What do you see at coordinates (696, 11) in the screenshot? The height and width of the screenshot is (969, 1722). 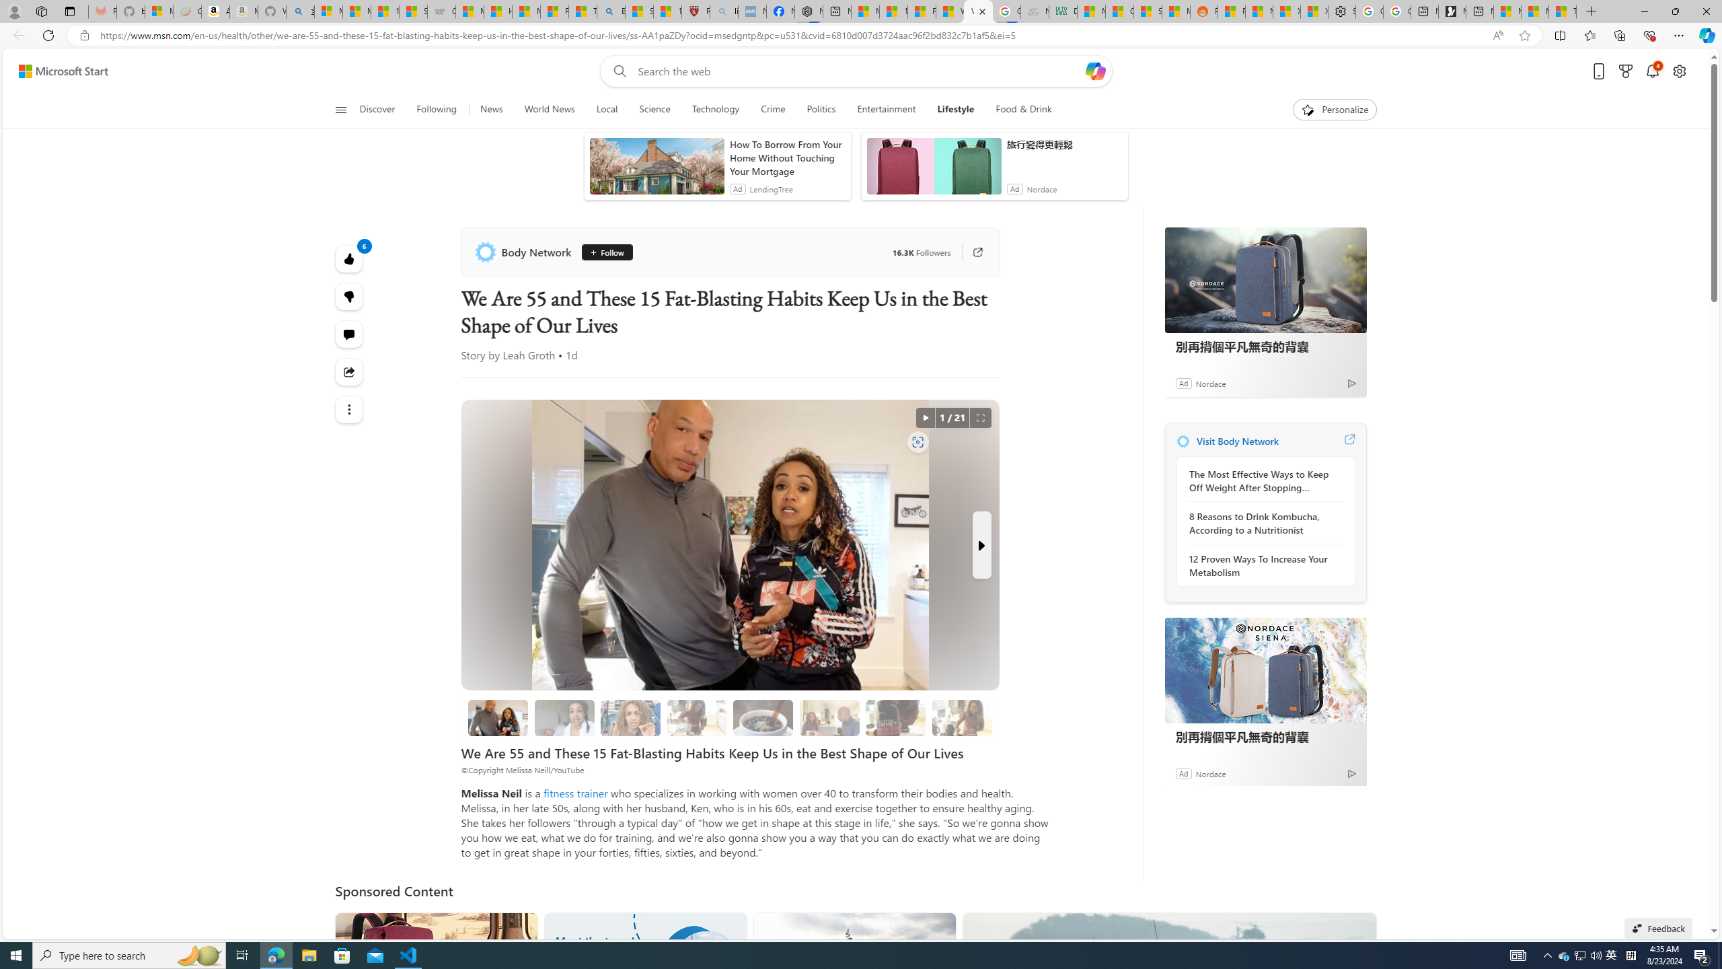 I see `Robert H. Shmerling, MD - Harvard Health` at bounding box center [696, 11].